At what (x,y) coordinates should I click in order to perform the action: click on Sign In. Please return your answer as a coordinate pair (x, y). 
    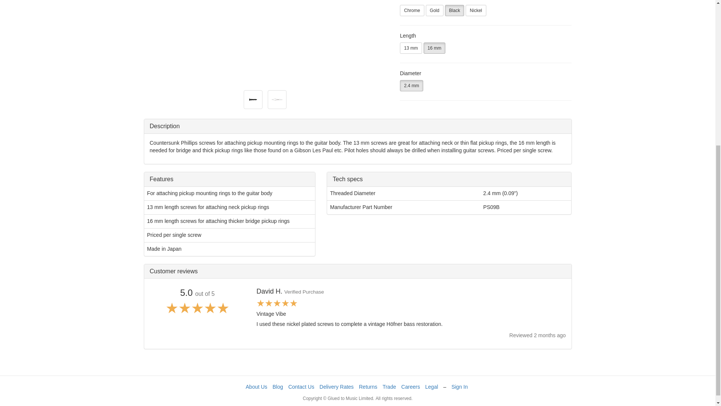
    Looking at the image, I should click on (460, 386).